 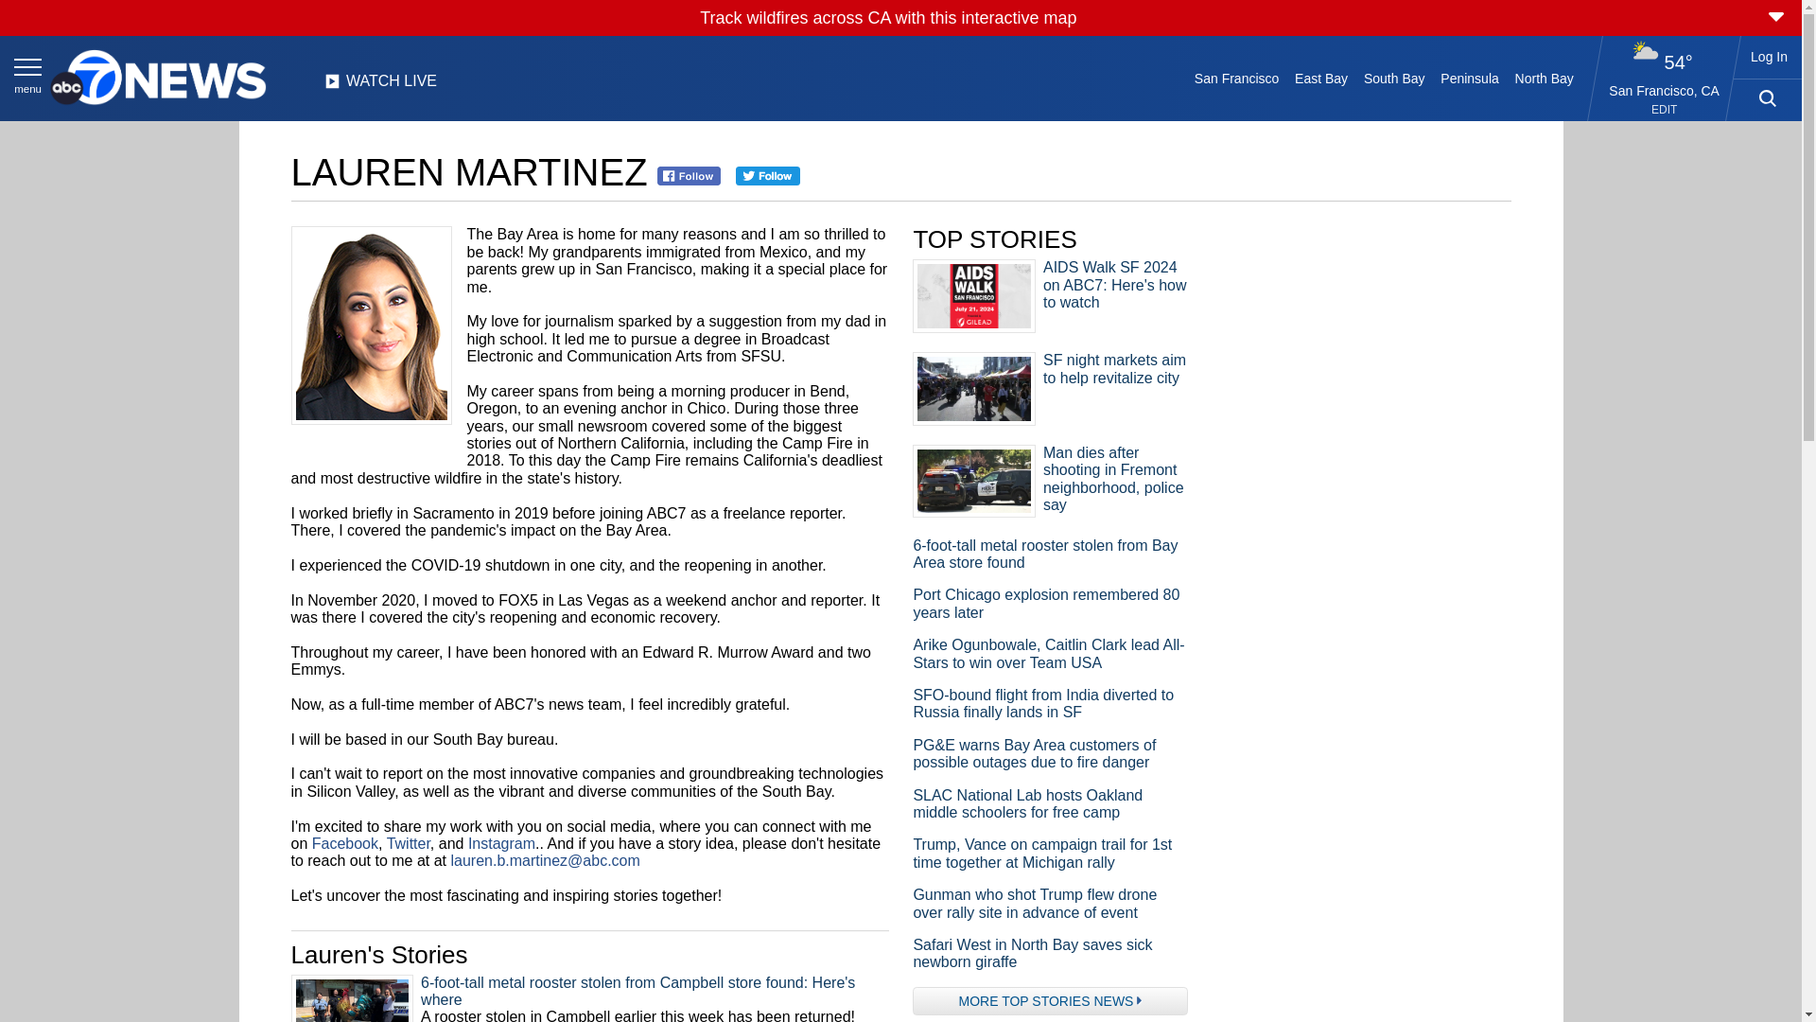 What do you see at coordinates (1470, 78) in the screenshot?
I see `Peninsula` at bounding box center [1470, 78].